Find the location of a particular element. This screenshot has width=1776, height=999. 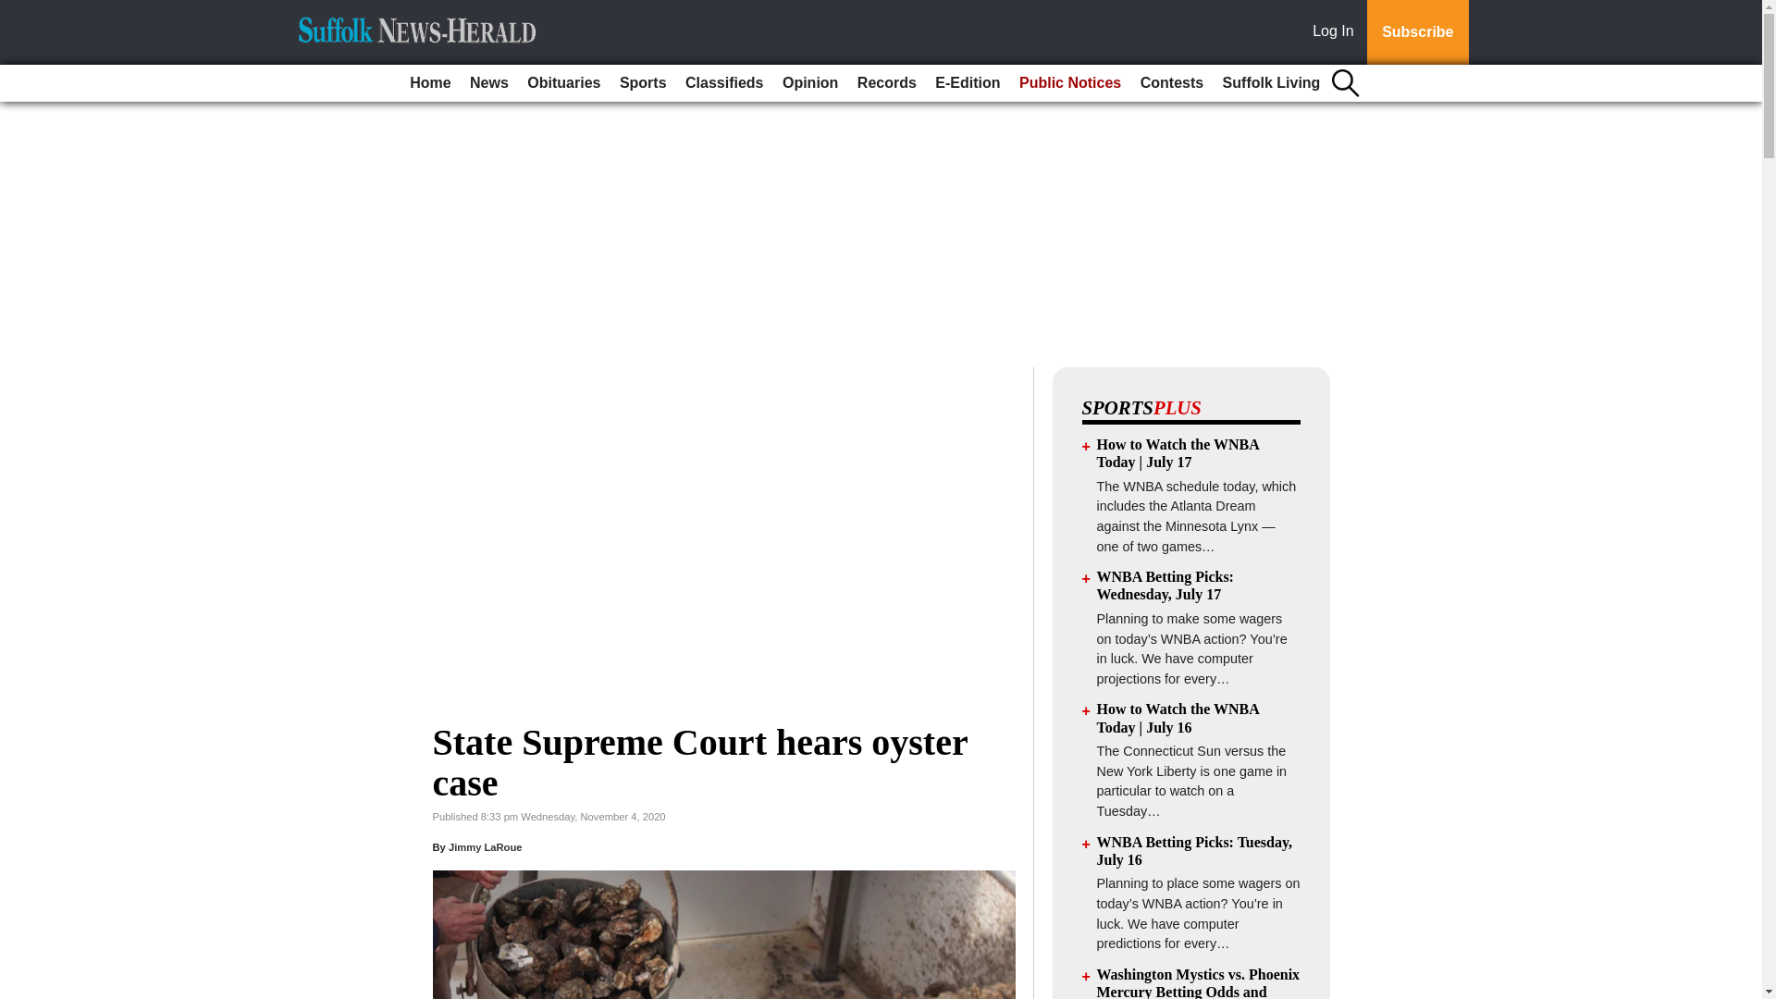

Home is located at coordinates (430, 83).